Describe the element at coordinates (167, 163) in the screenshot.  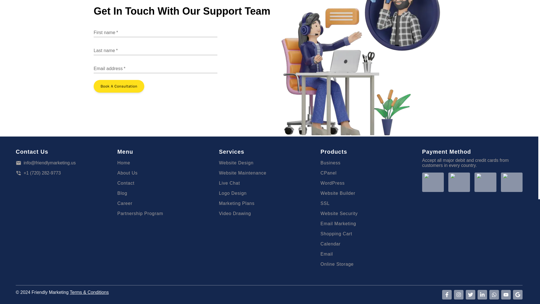
I see `Home` at that location.